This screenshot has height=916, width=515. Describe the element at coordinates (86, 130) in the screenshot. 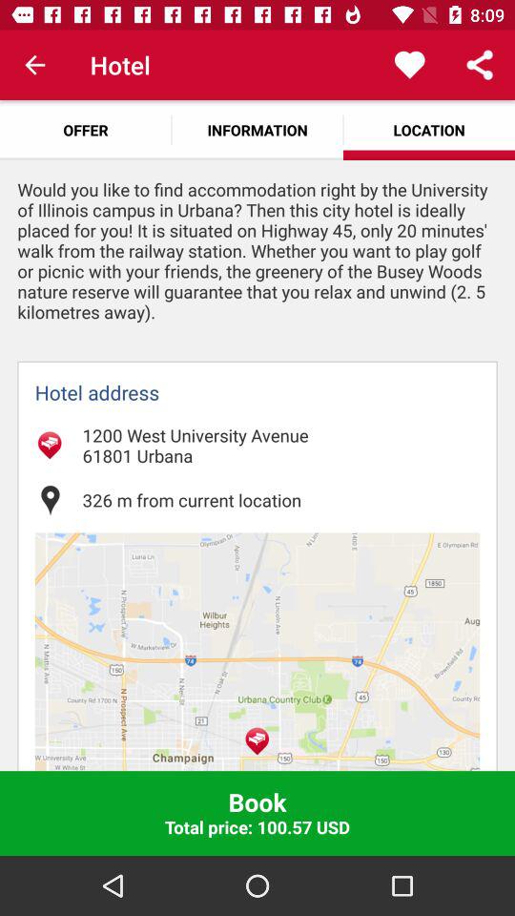

I see `click the icon above the would you like` at that location.